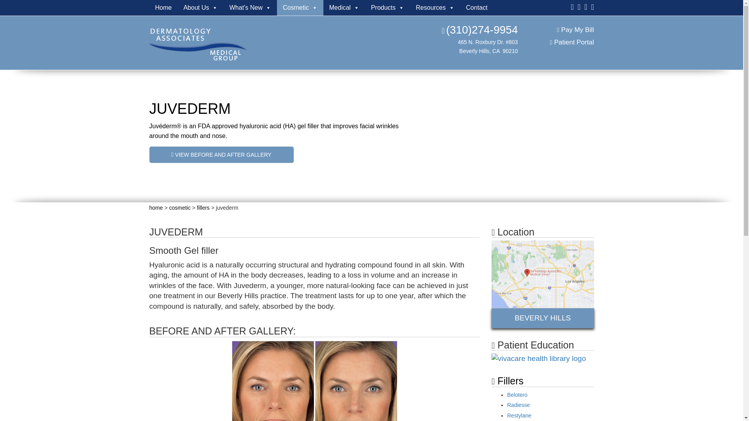  What do you see at coordinates (156, 207) in the screenshot?
I see `Go to Dermatology Associates Medical Group.` at bounding box center [156, 207].